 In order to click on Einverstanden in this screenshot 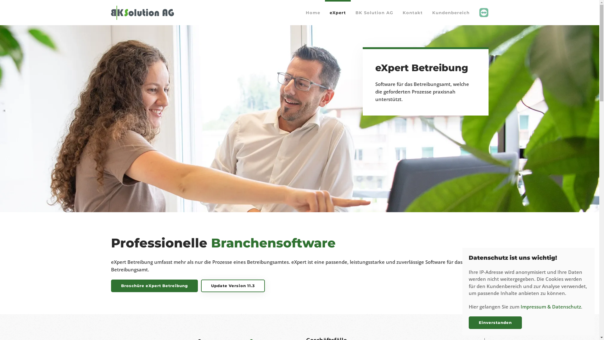, I will do `click(495, 323)`.